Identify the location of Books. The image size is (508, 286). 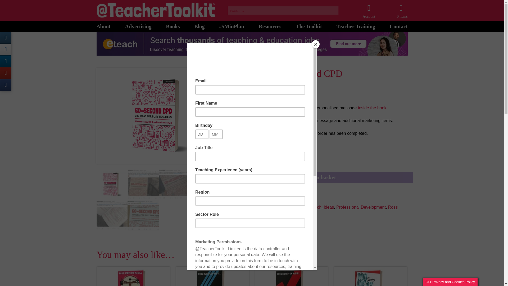
(173, 25).